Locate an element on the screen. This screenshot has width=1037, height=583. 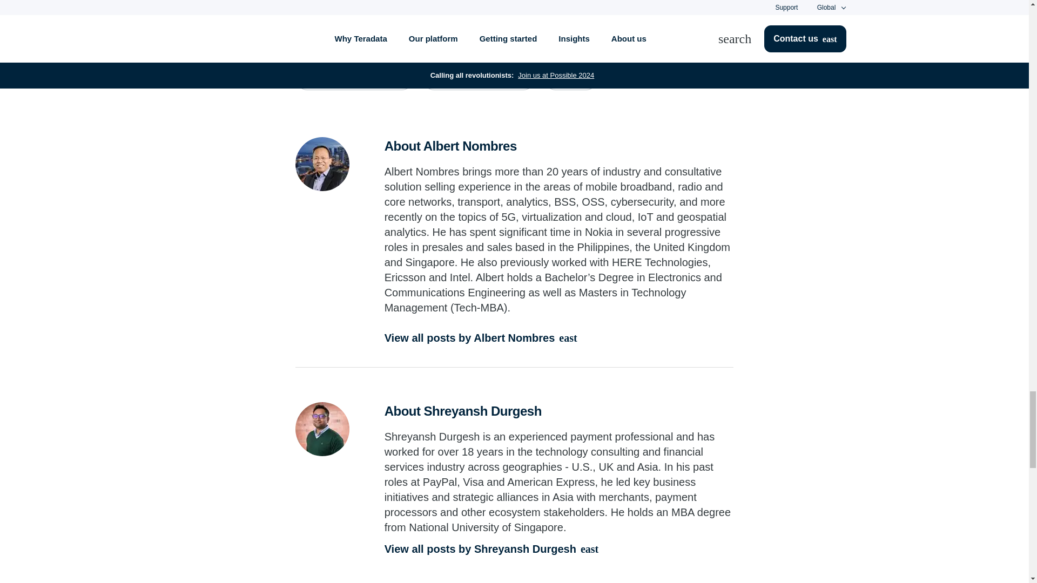
View all posts by Shreyansh Durgesh is located at coordinates (560, 548).